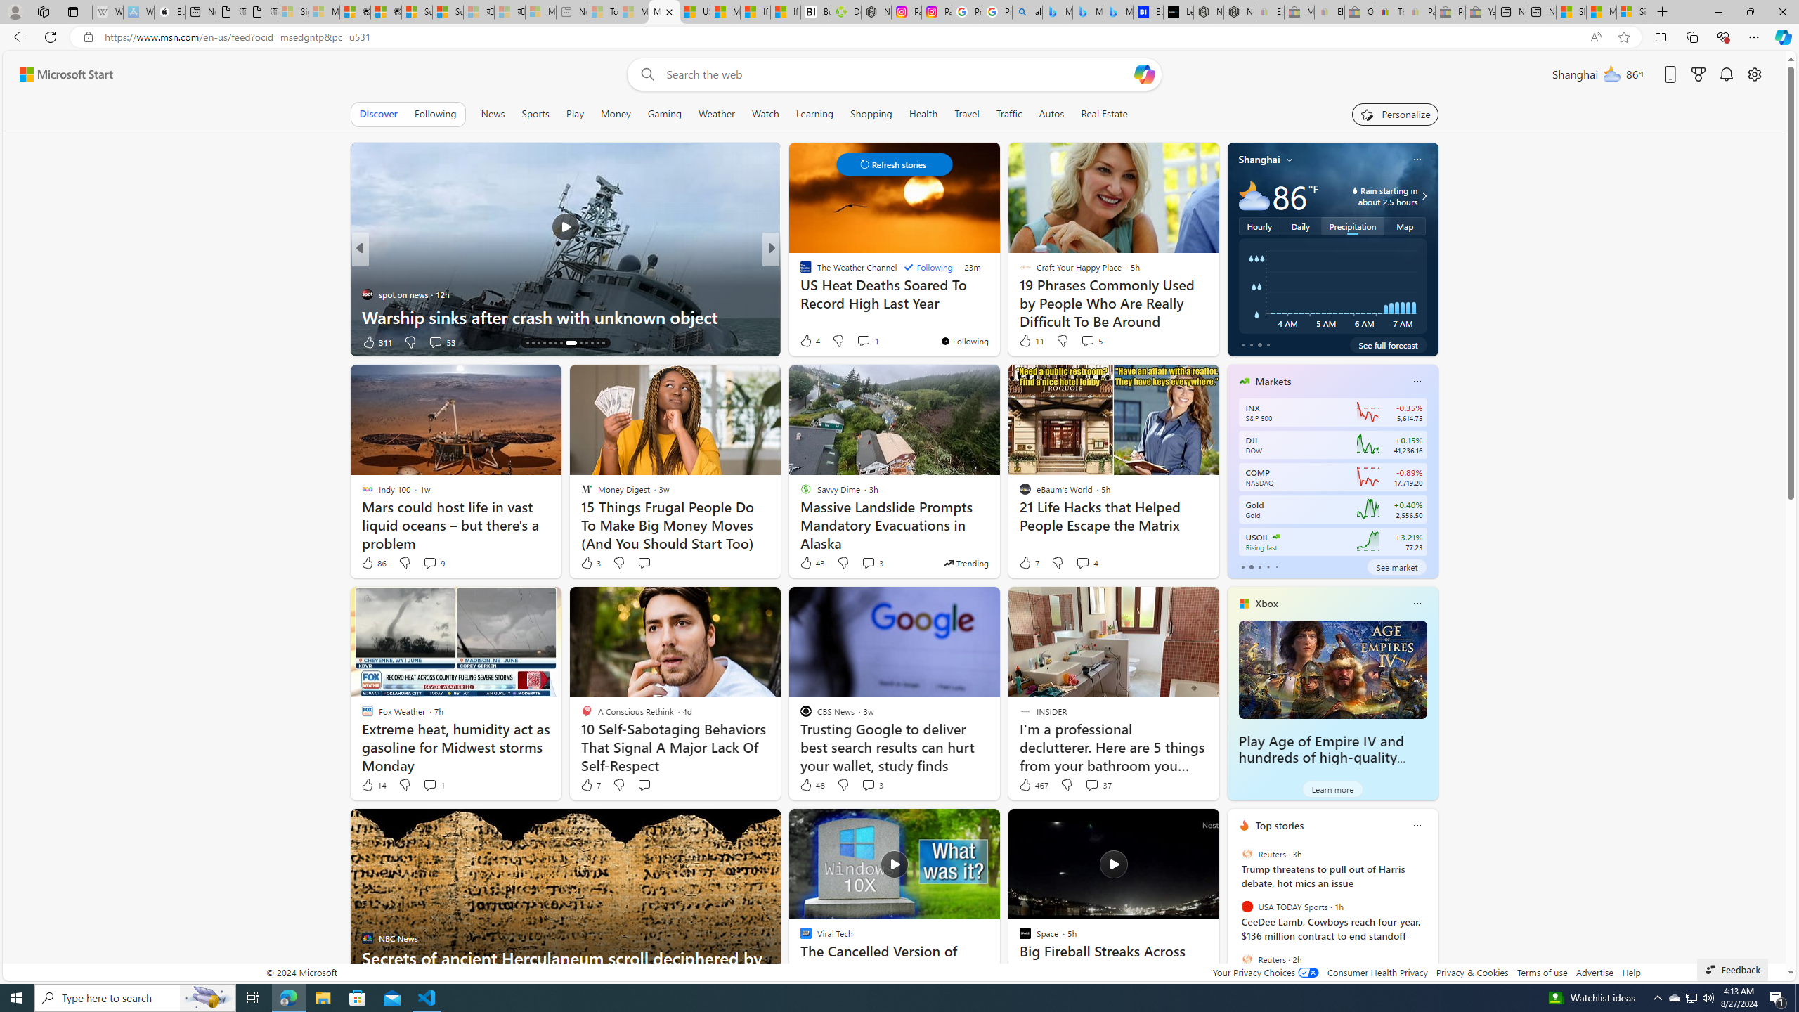  Describe the element at coordinates (964, 341) in the screenshot. I see `You're following The Weather Channel` at that location.